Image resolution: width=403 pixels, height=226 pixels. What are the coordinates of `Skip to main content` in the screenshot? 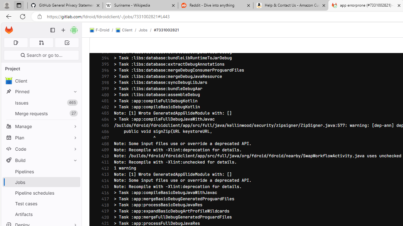 It's located at (7, 27).